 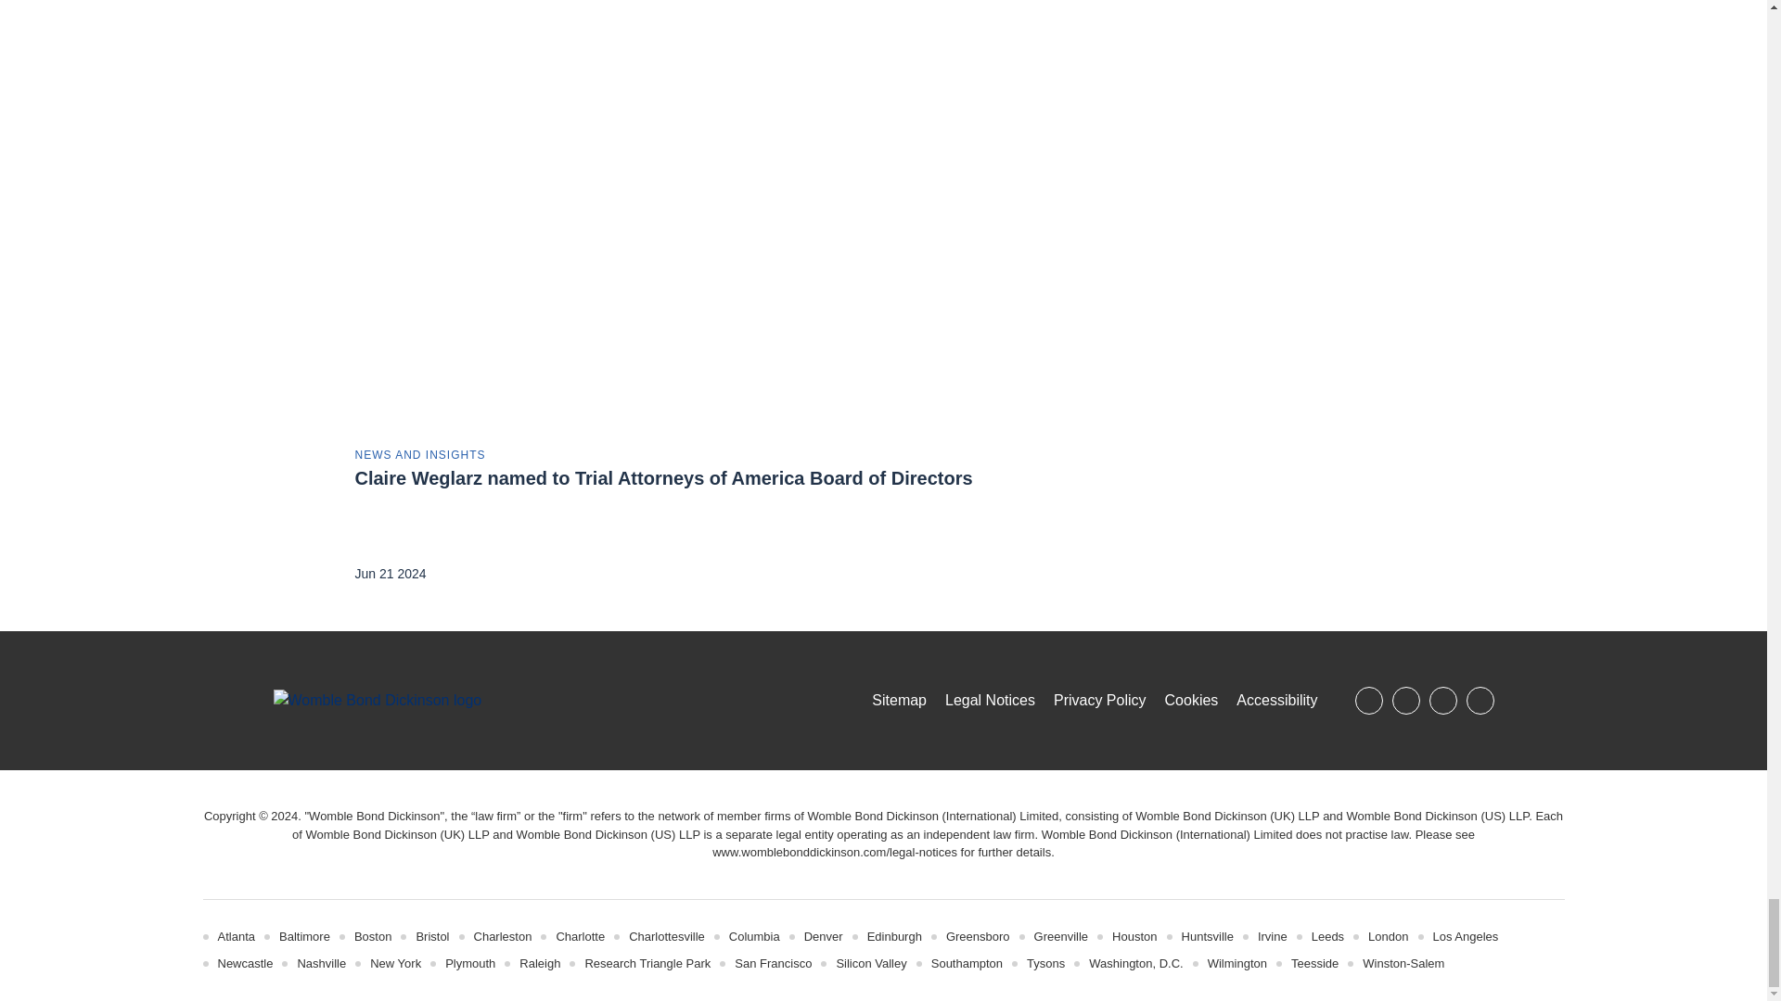 I want to click on Atlanta, GA, US, so click(x=236, y=936).